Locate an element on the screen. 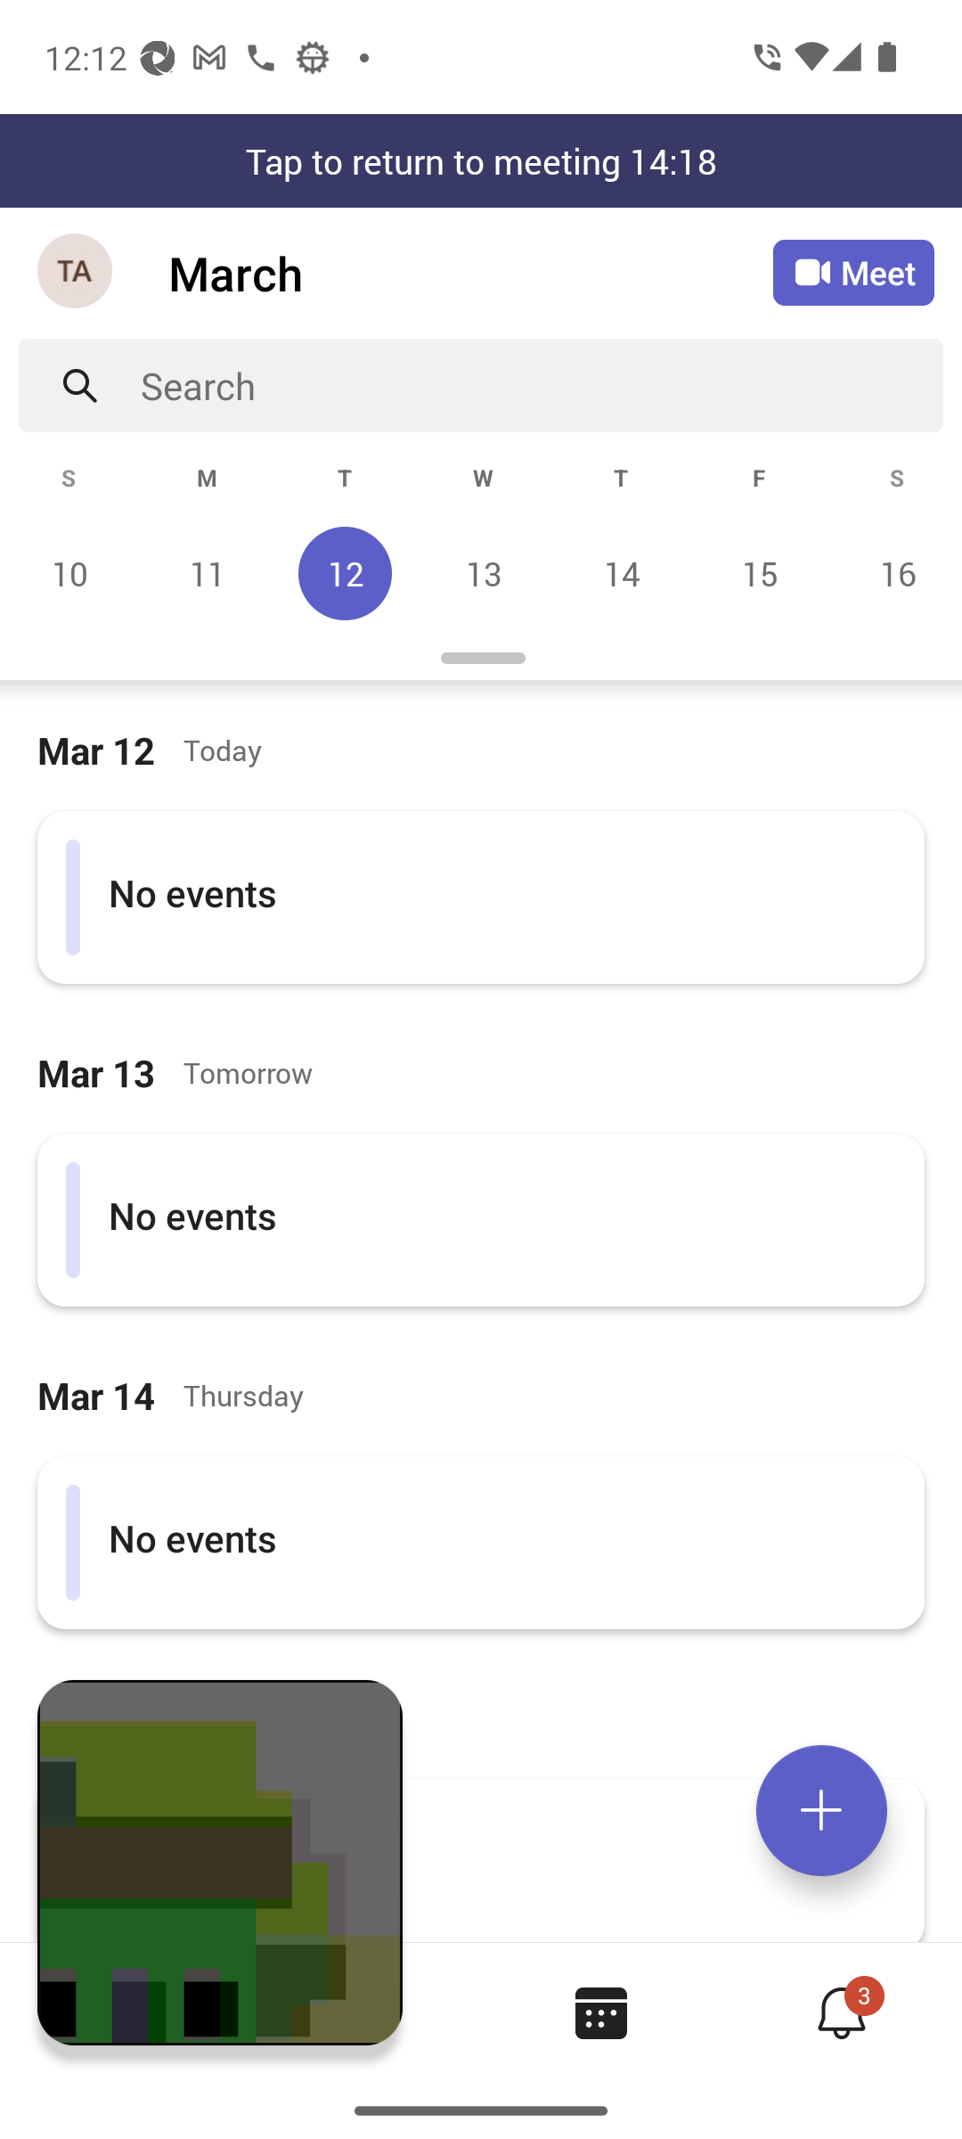 The image size is (962, 2139). Sunday, March 10 10 is located at coordinates (69, 573).